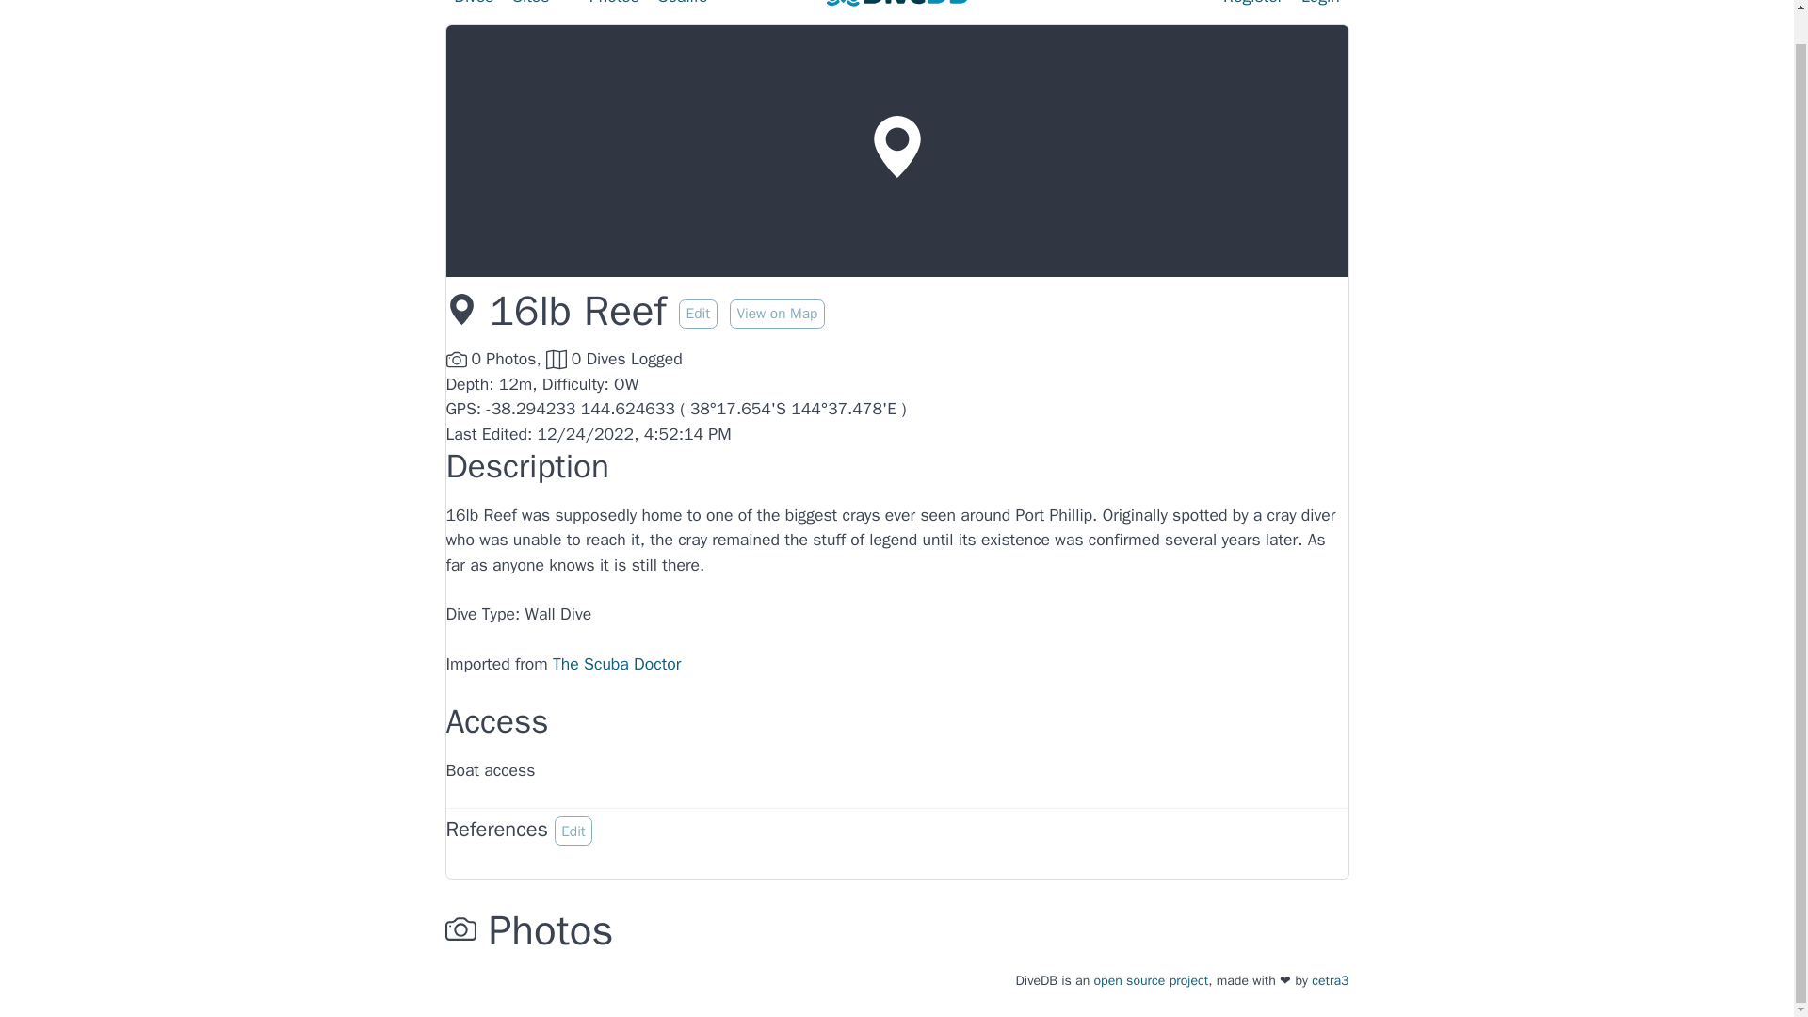  What do you see at coordinates (1151, 979) in the screenshot?
I see `open source project` at bounding box center [1151, 979].